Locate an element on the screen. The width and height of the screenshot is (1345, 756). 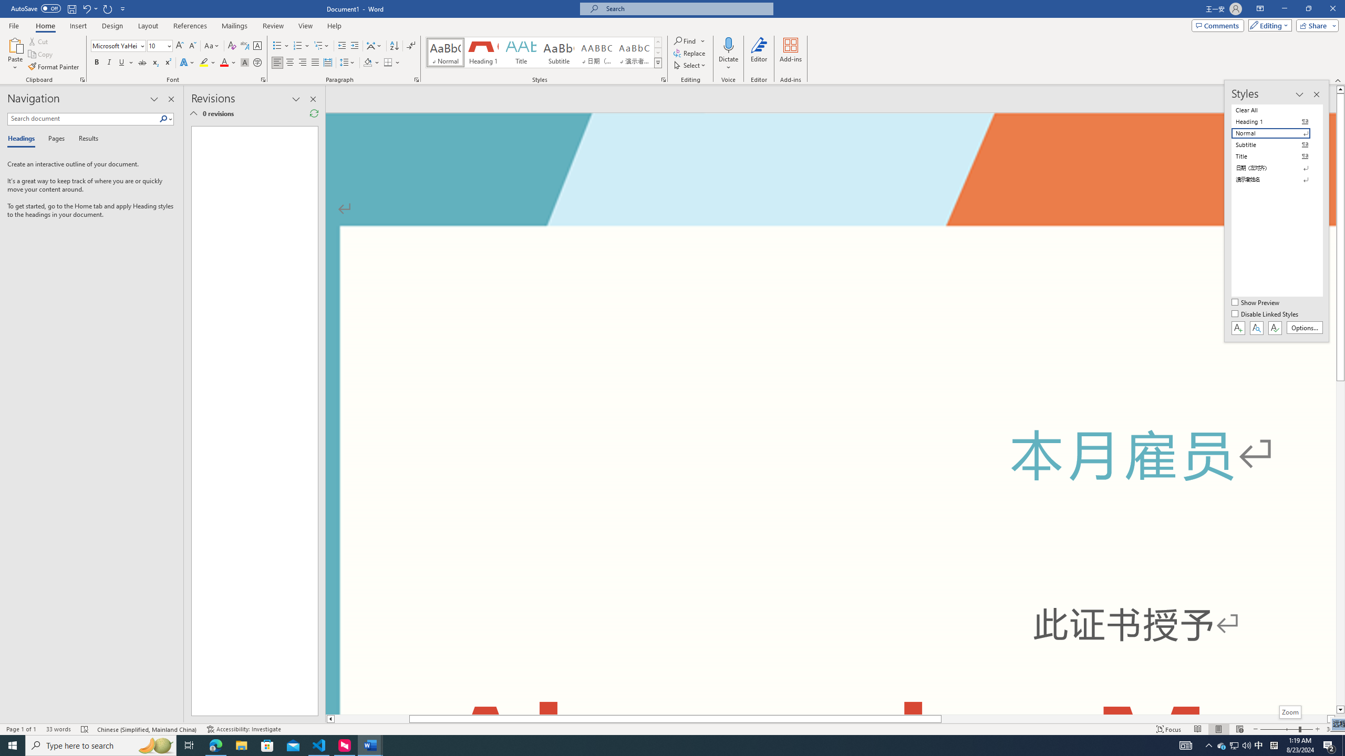
Heading 1 is located at coordinates (482, 52).